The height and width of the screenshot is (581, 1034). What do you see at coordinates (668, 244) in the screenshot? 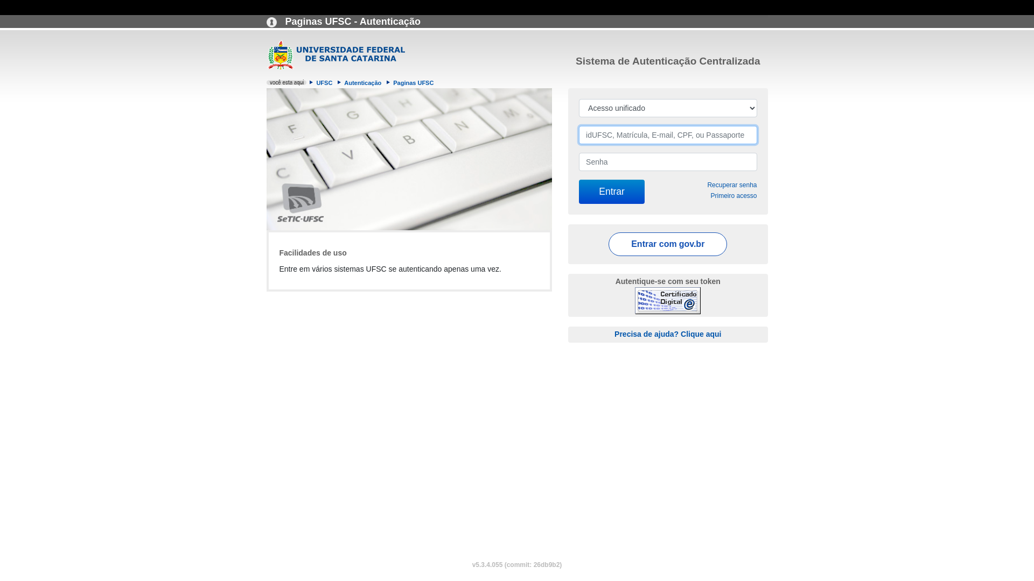
I see `Entrar com
gov.br` at bounding box center [668, 244].